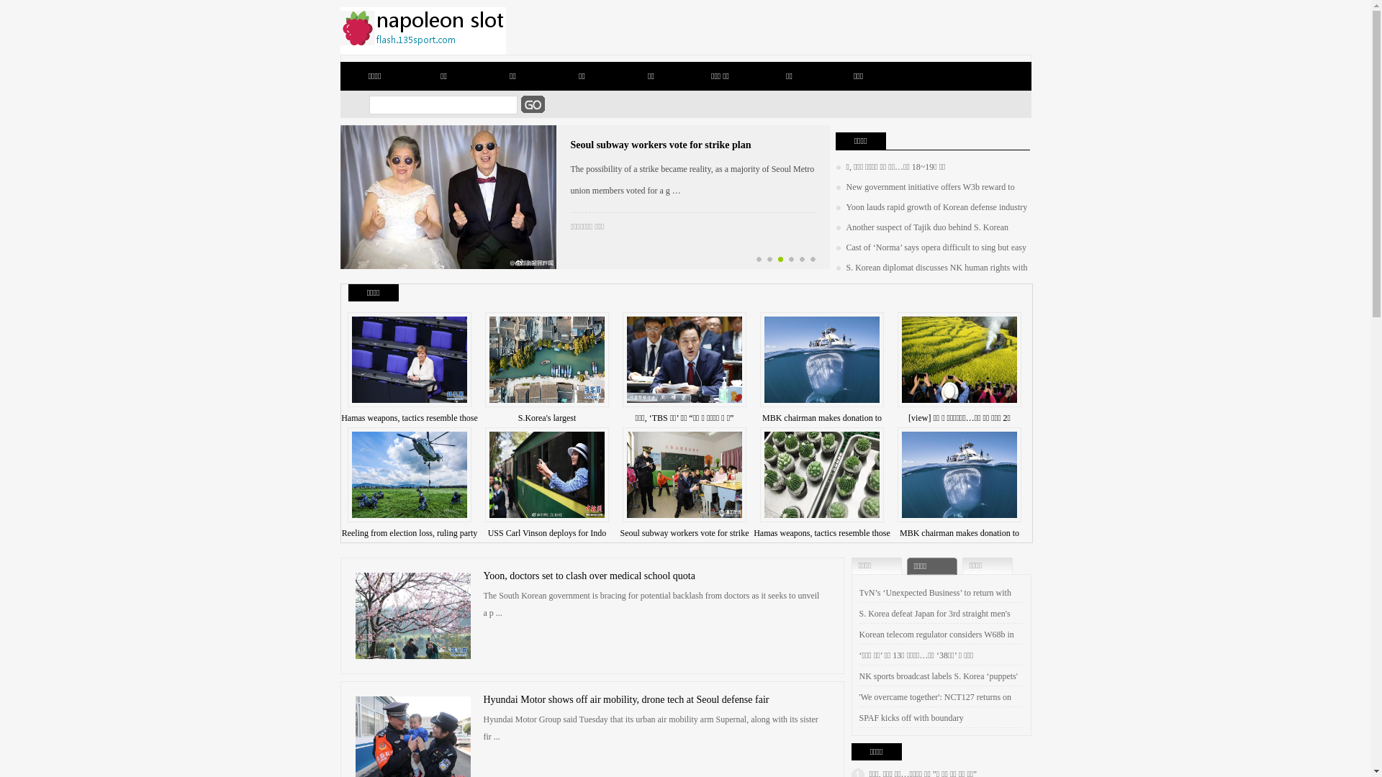 The height and width of the screenshot is (777, 1382). Describe the element at coordinates (410, 429) in the screenshot. I see `Hamas weapons, tactics resemble those of NK: JCS` at that location.